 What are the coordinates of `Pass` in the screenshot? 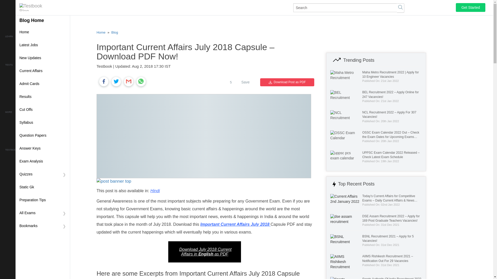 It's located at (26, 158).